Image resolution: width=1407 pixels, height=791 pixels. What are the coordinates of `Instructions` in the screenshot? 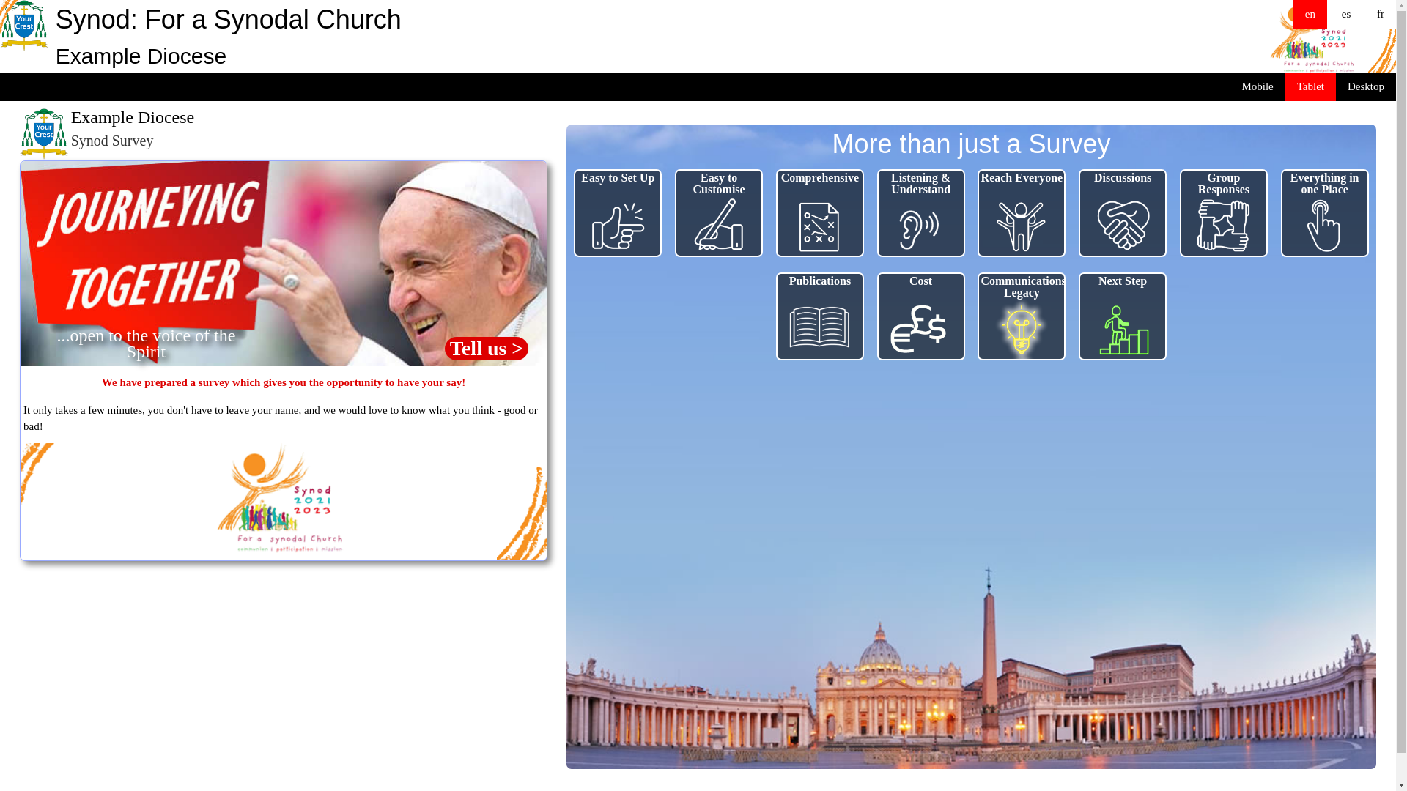 It's located at (860, 454).